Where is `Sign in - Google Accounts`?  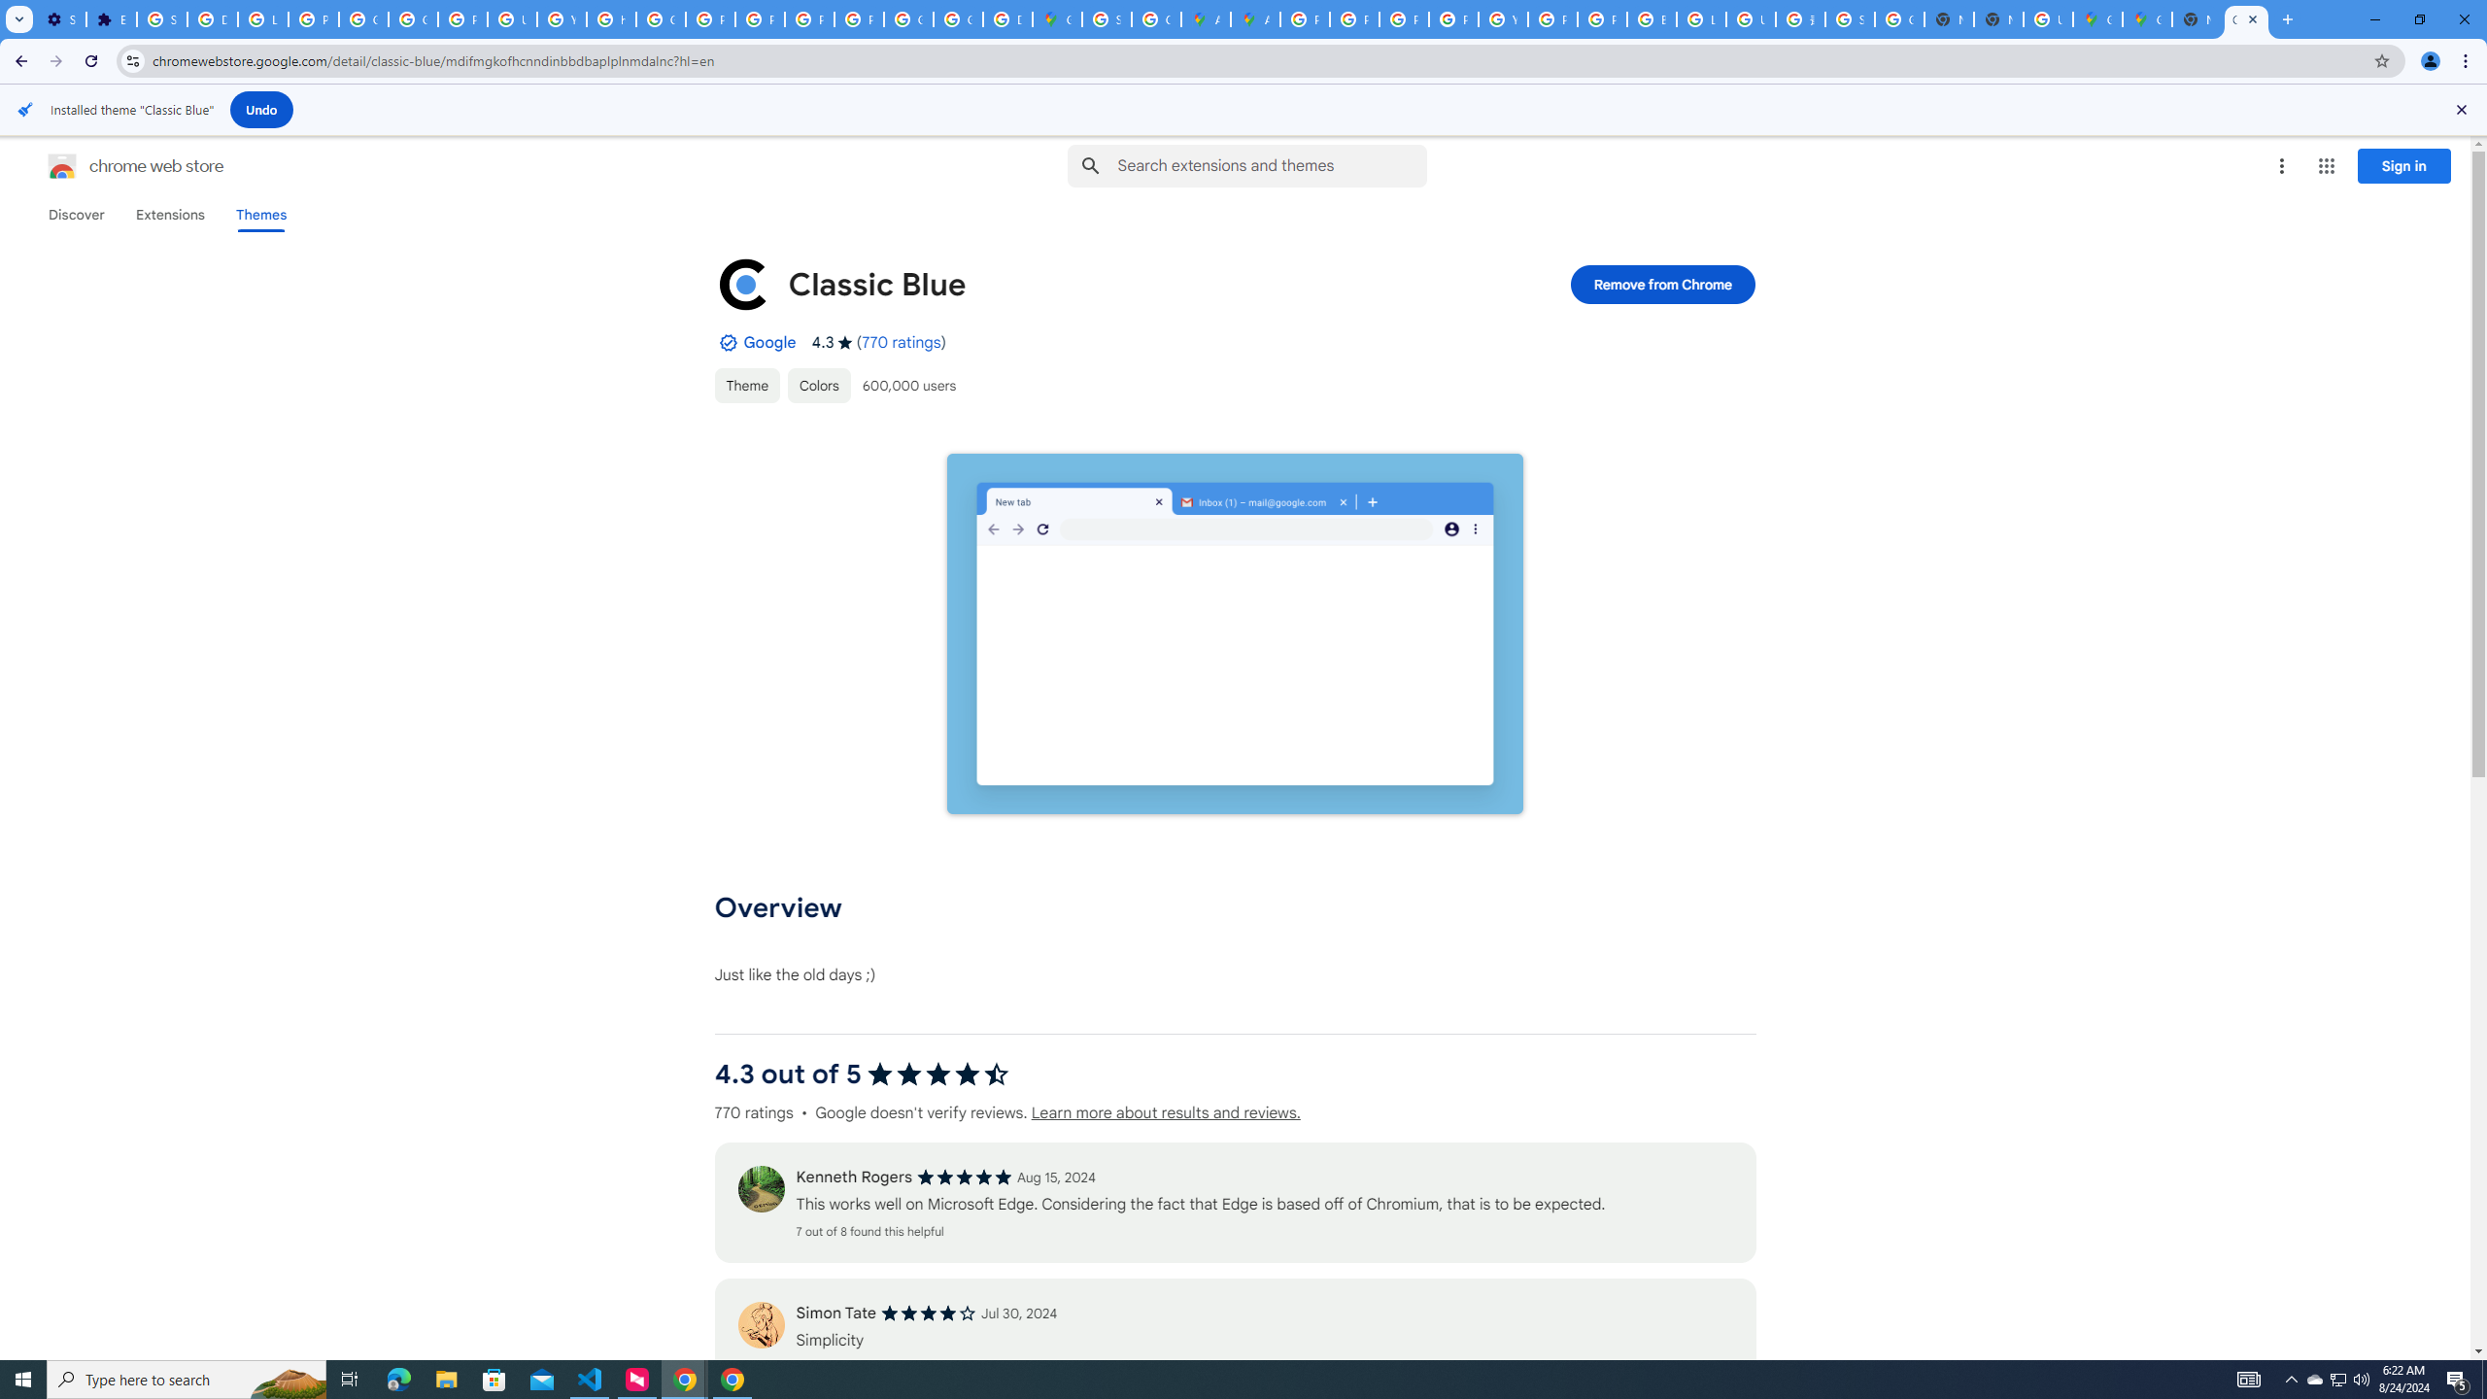 Sign in - Google Accounts is located at coordinates (1107, 19).